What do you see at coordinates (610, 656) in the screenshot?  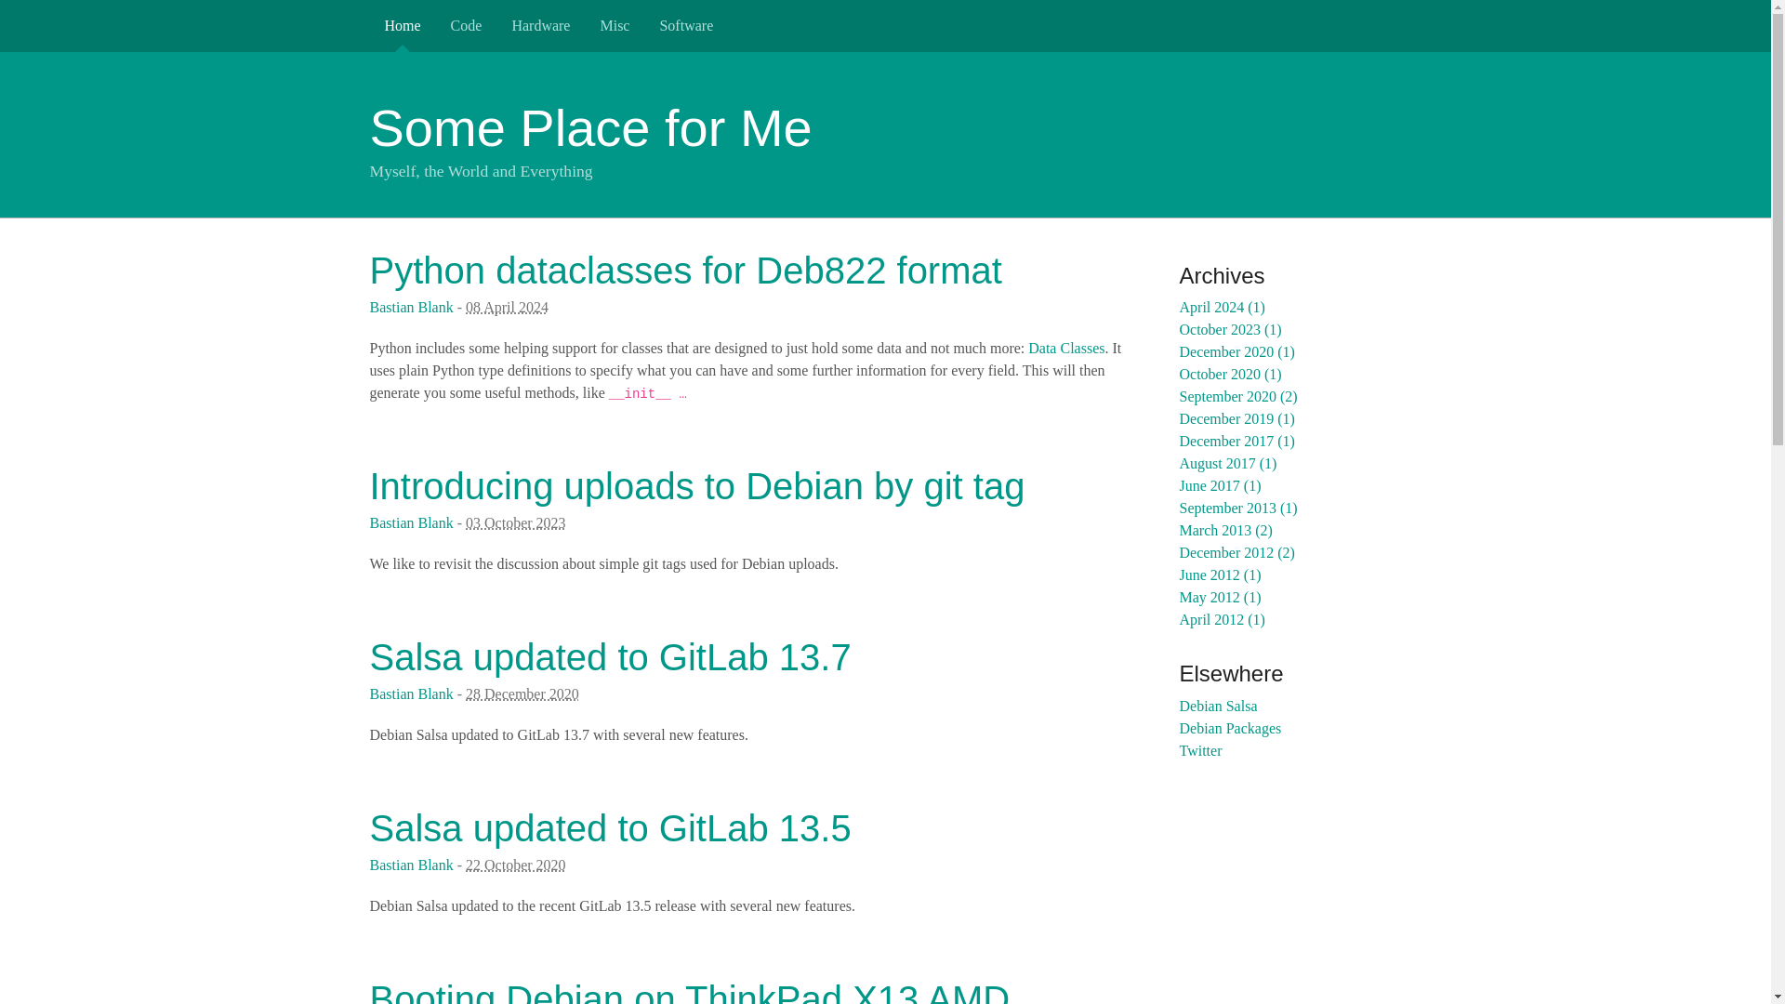 I see `Salsa updated to GitLab 13.7` at bounding box center [610, 656].